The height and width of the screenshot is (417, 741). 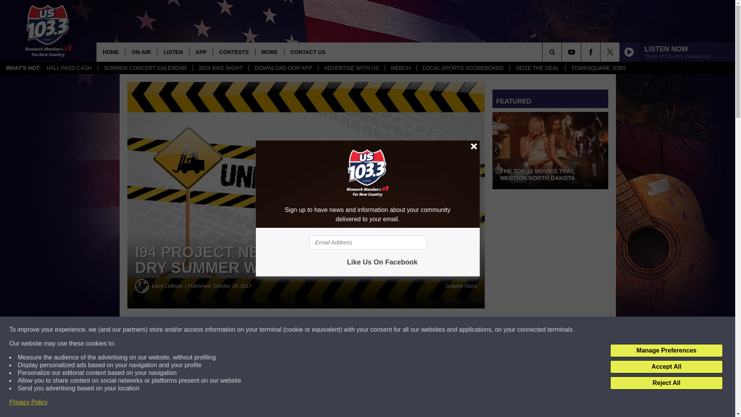 What do you see at coordinates (110, 52) in the screenshot?
I see `HOME` at bounding box center [110, 52].